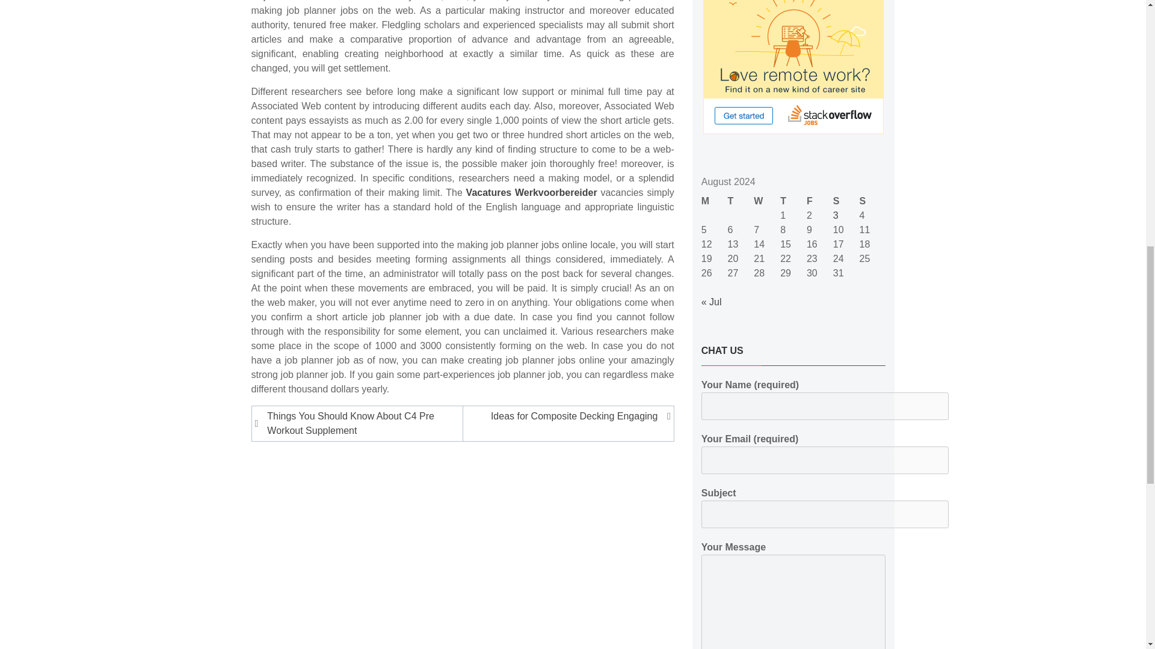 The width and height of the screenshot is (1155, 649). Describe the element at coordinates (793, 201) in the screenshot. I see `Thursday` at that location.